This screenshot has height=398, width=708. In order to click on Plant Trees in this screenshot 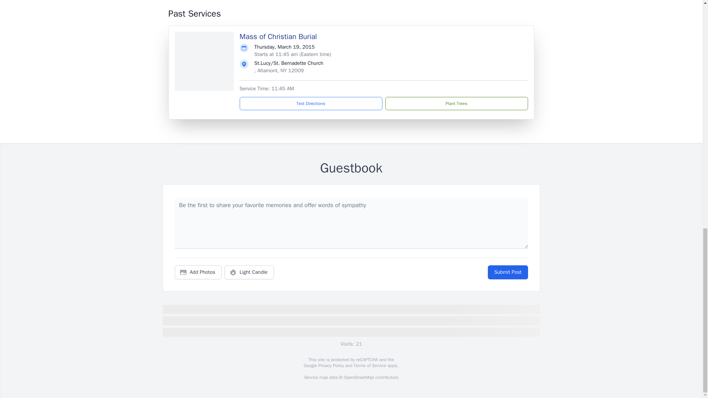, I will do `click(456, 104)`.